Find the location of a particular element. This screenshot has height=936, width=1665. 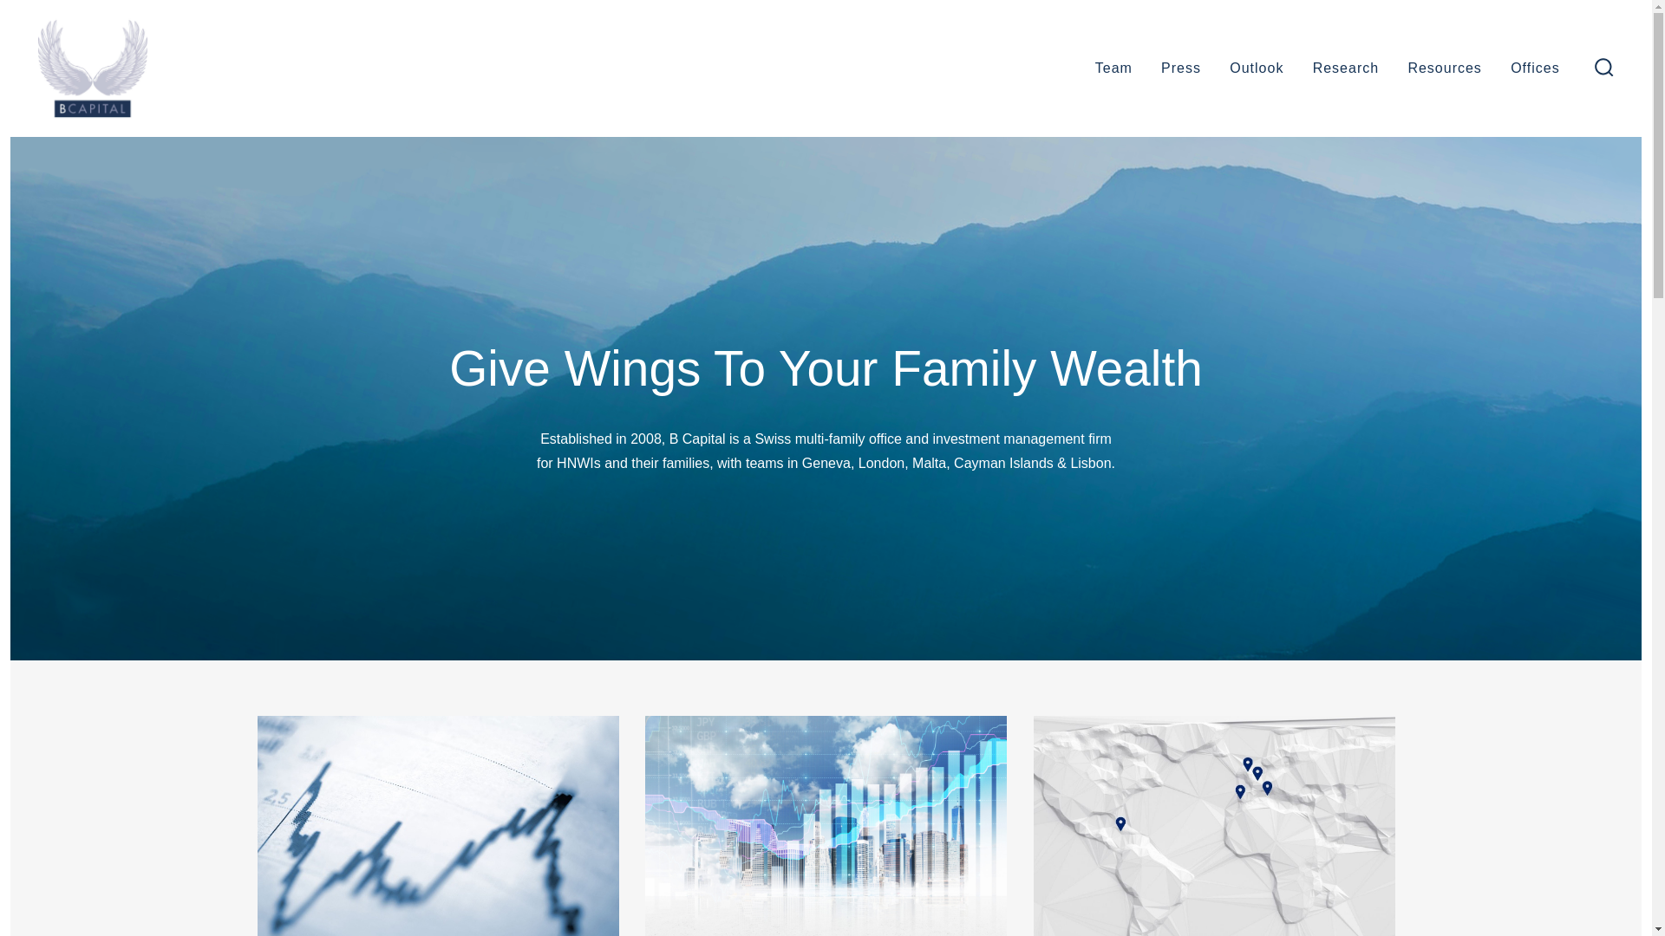

Resources is located at coordinates (1445, 69).